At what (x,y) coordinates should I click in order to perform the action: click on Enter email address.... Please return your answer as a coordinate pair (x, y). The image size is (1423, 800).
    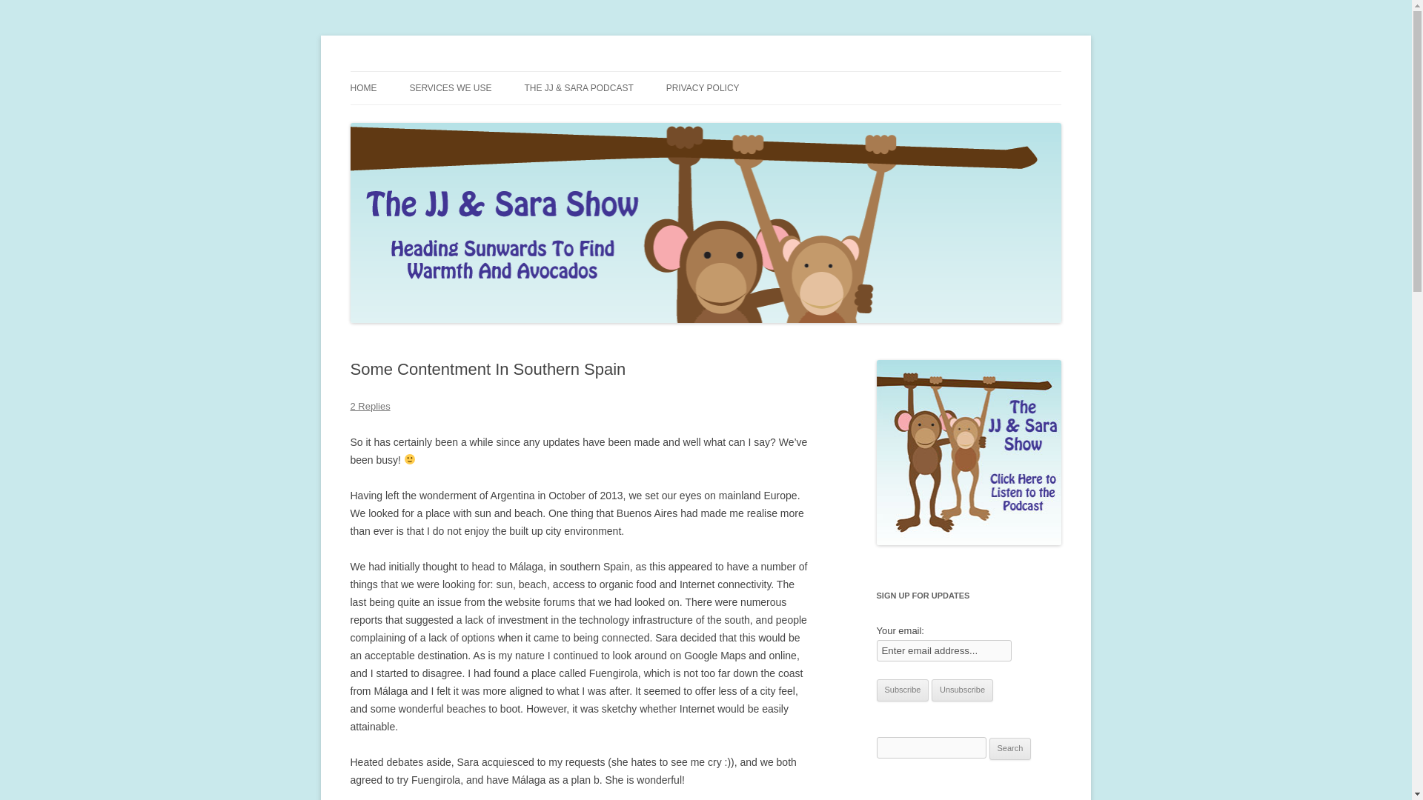
    Looking at the image, I should click on (944, 650).